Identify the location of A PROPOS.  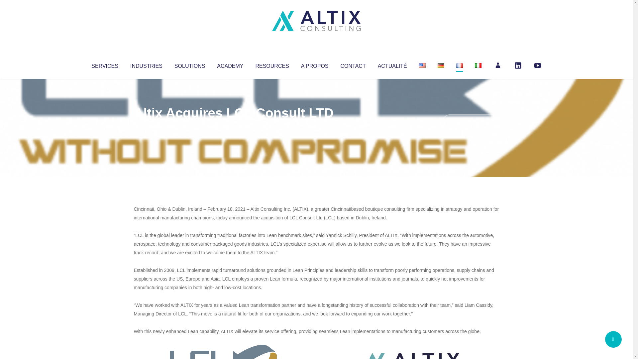
(315, 64).